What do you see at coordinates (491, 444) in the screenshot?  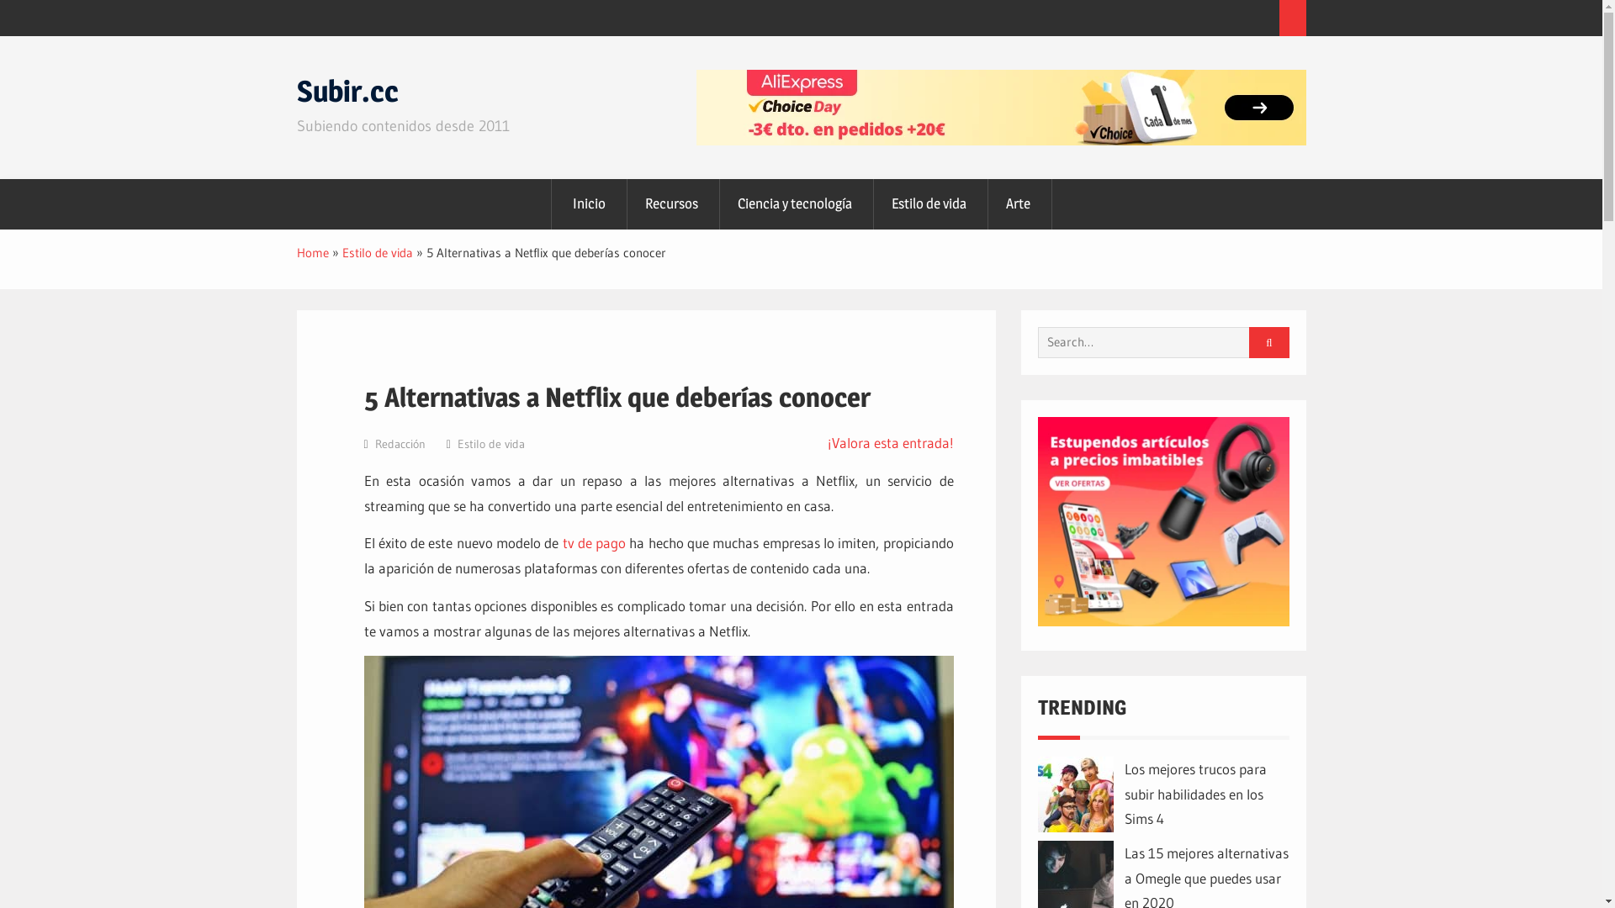 I see `Estilo de vida` at bounding box center [491, 444].